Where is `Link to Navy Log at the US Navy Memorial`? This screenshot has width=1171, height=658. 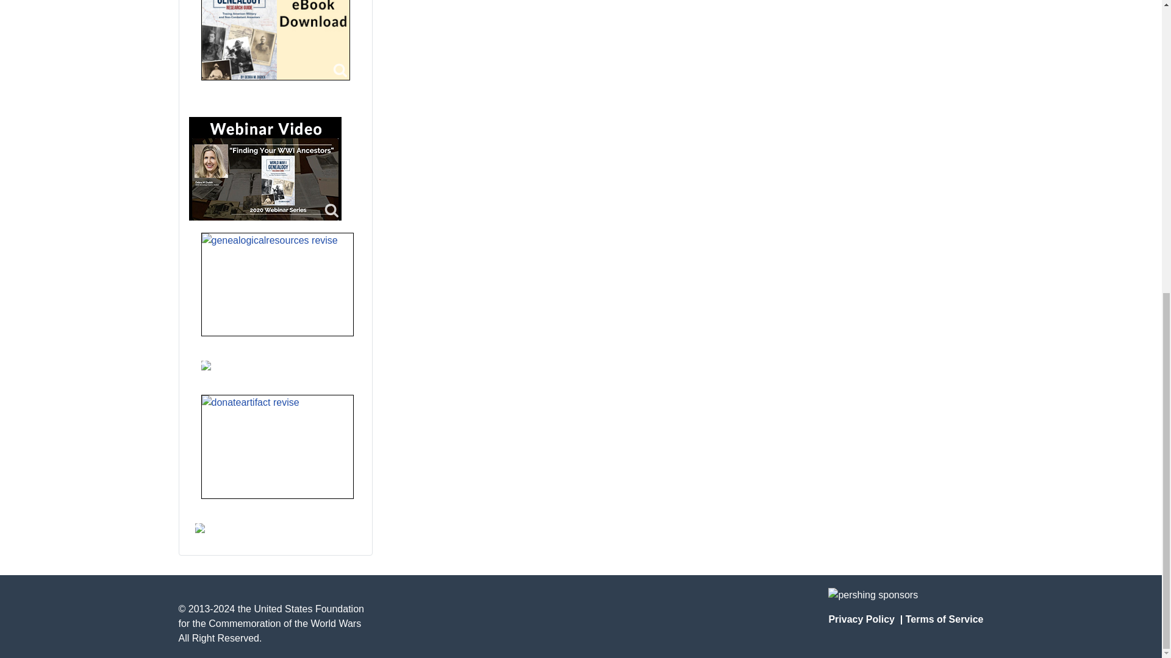 Link to Navy Log at the US Navy Memorial is located at coordinates (200, 528).